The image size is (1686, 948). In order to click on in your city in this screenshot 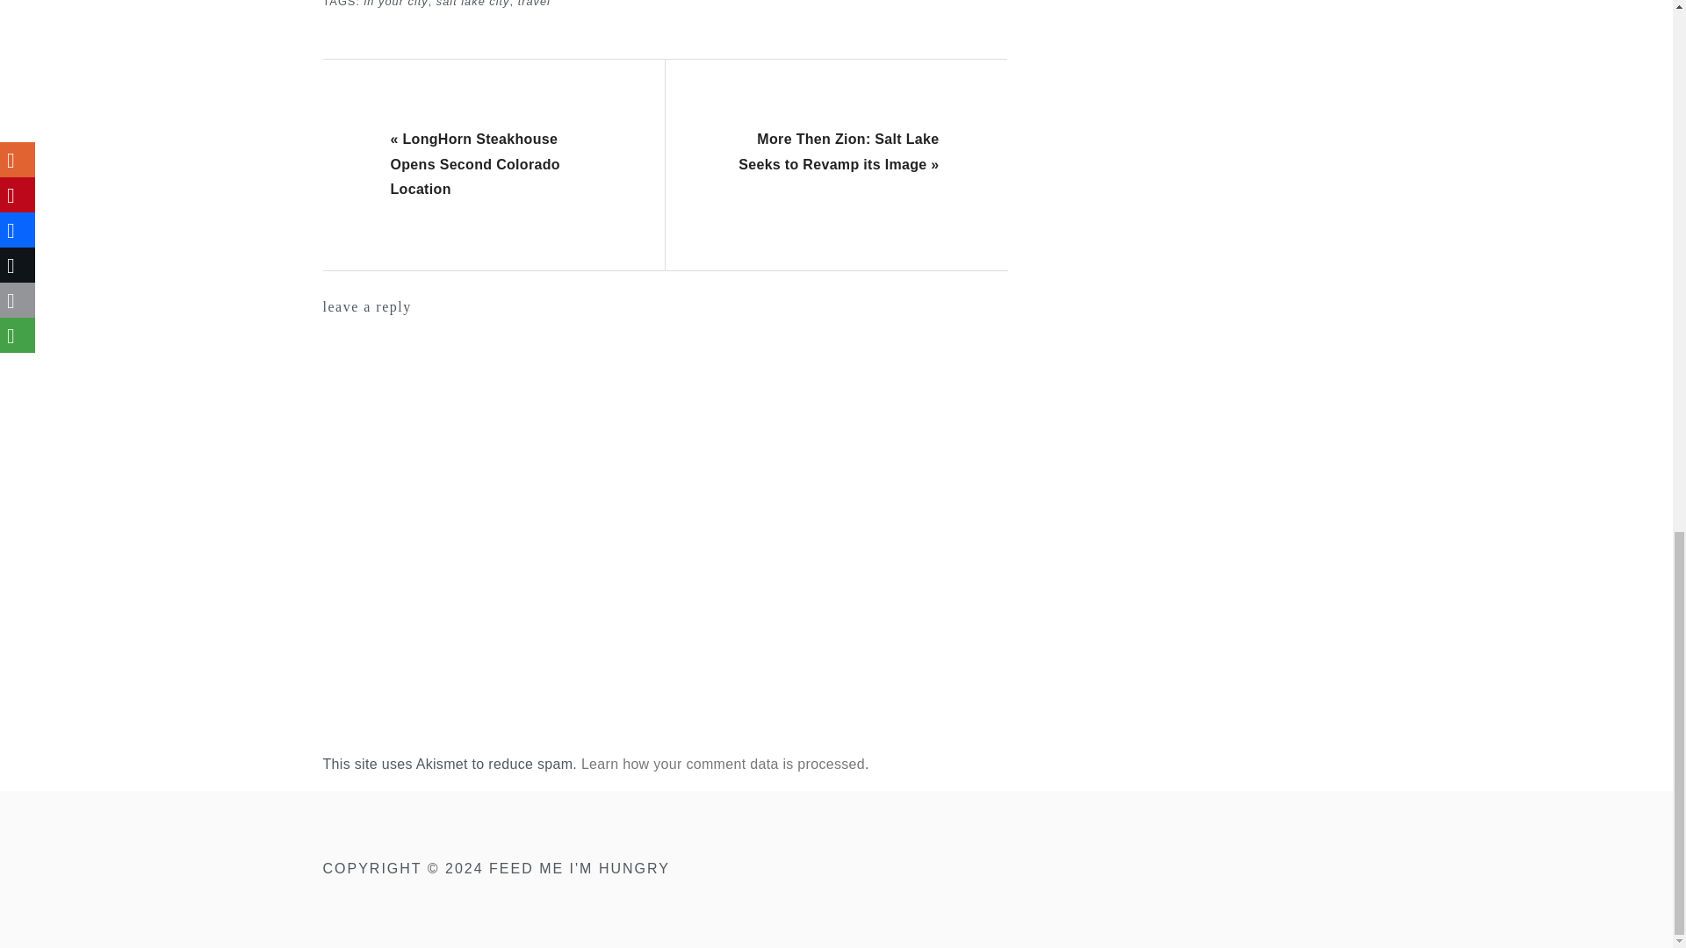, I will do `click(395, 4)`.